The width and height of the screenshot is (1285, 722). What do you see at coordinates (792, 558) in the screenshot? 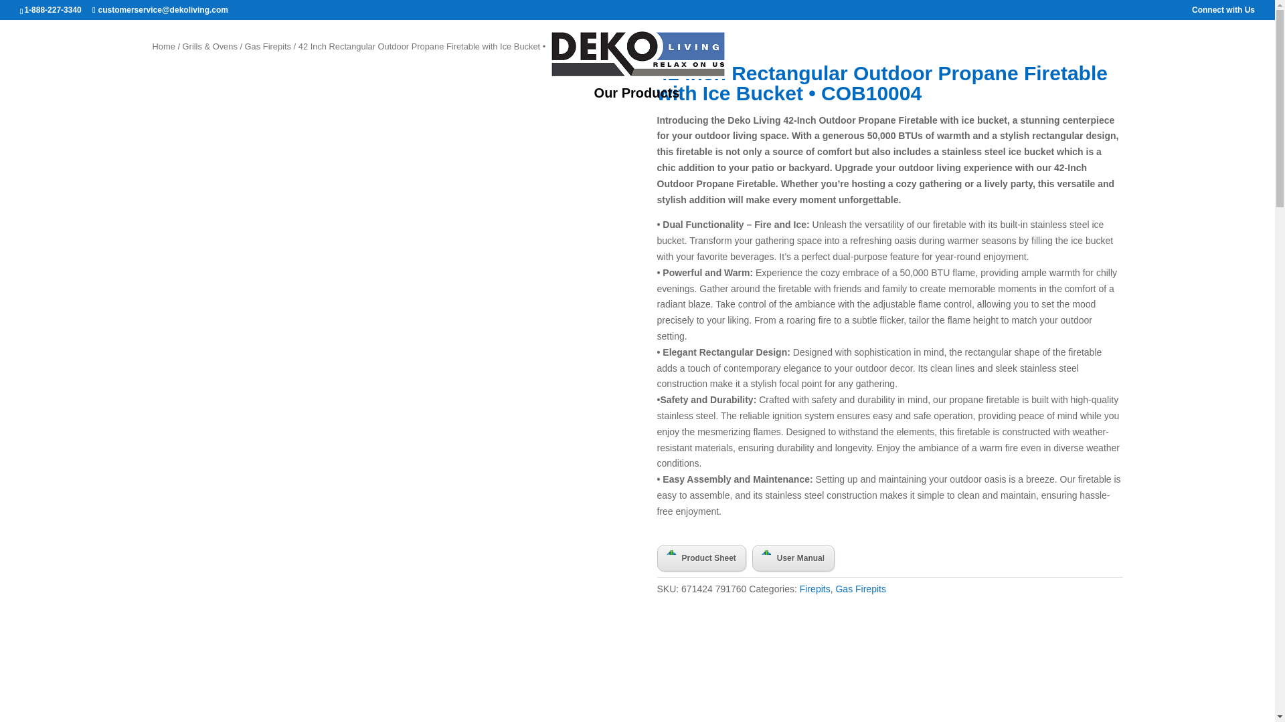
I see `User Manual` at bounding box center [792, 558].